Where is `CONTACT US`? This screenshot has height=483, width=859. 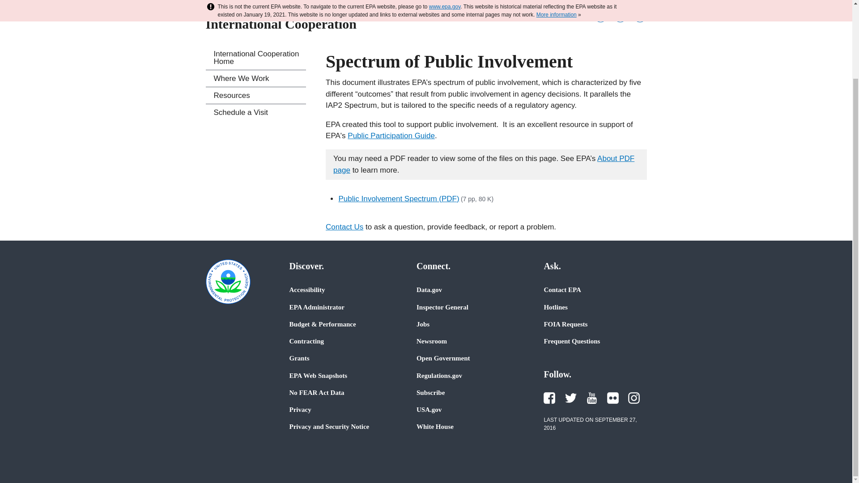 CONTACT US is located at coordinates (523, 15).